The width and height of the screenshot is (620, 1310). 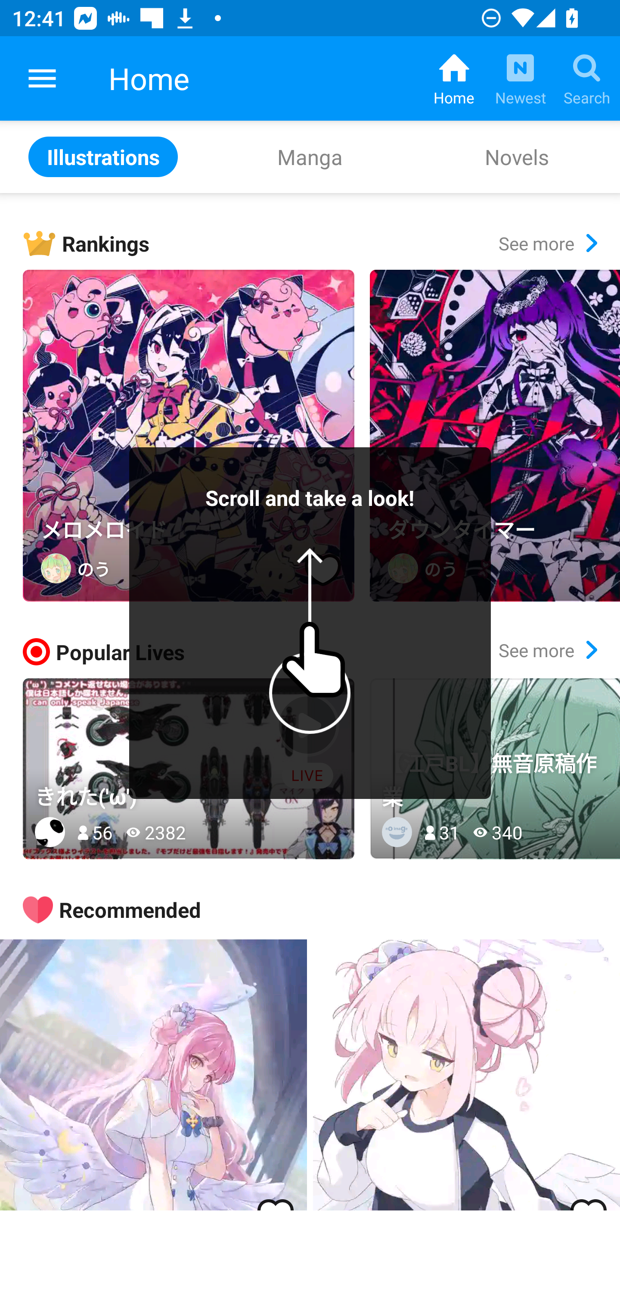 I want to click on Illustrations, so click(x=103, y=156).